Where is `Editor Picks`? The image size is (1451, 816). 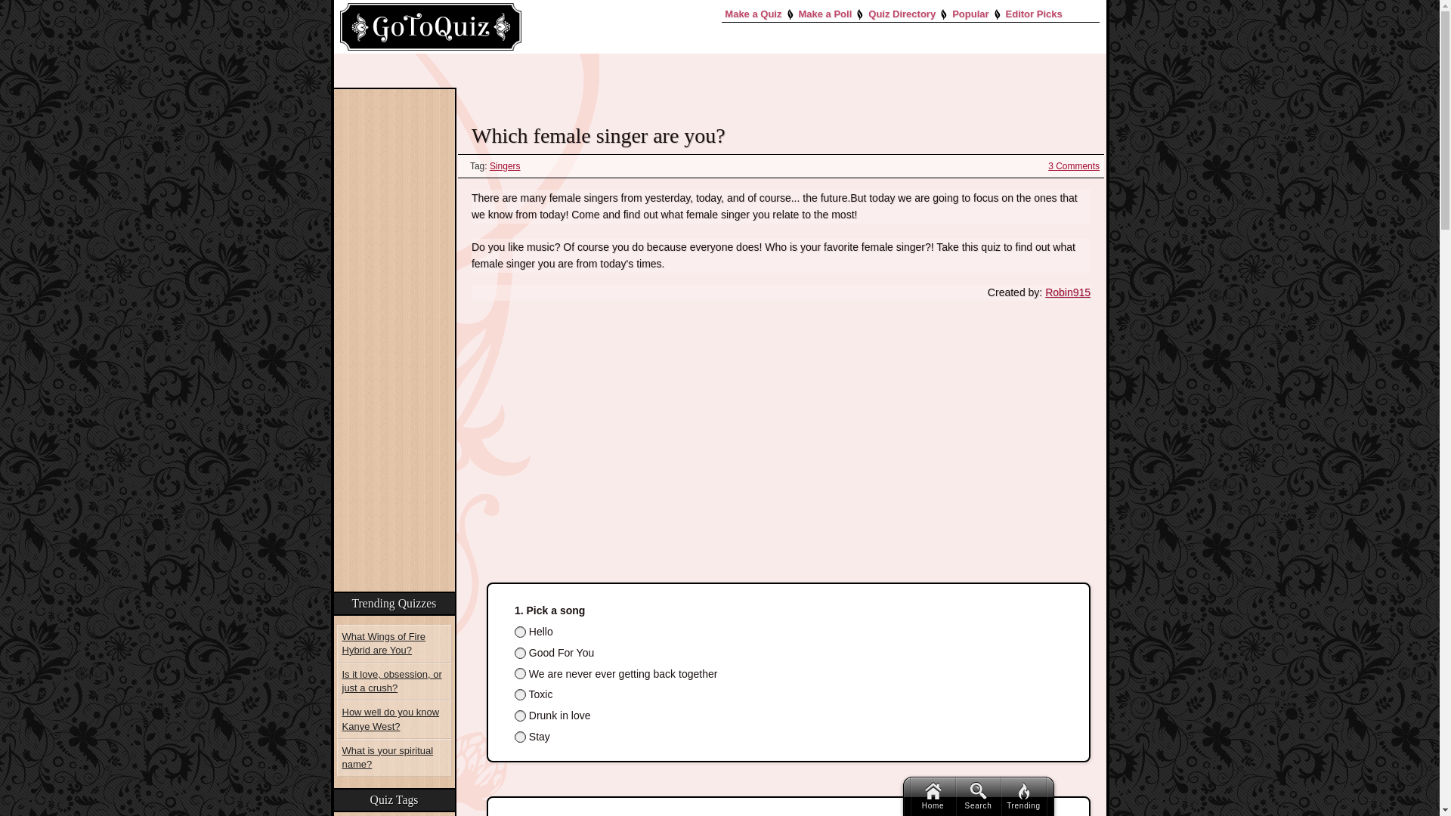 Editor Picks is located at coordinates (1034, 14).